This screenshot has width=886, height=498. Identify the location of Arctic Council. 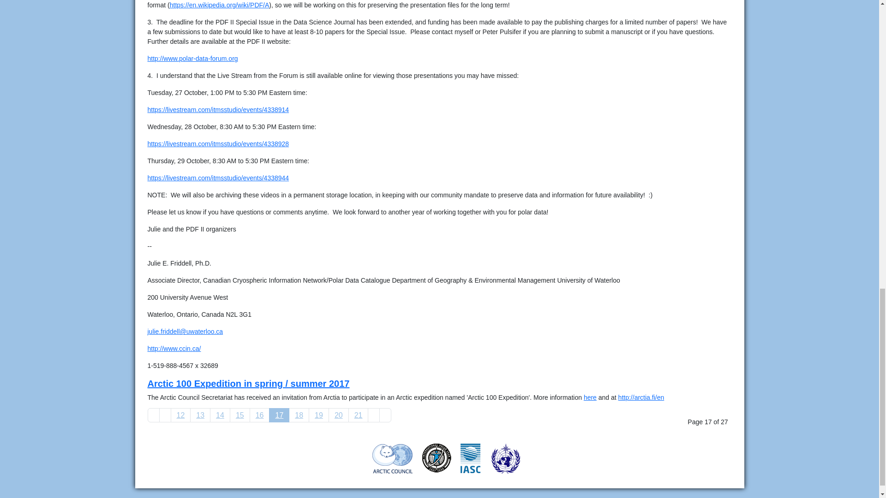
(392, 458).